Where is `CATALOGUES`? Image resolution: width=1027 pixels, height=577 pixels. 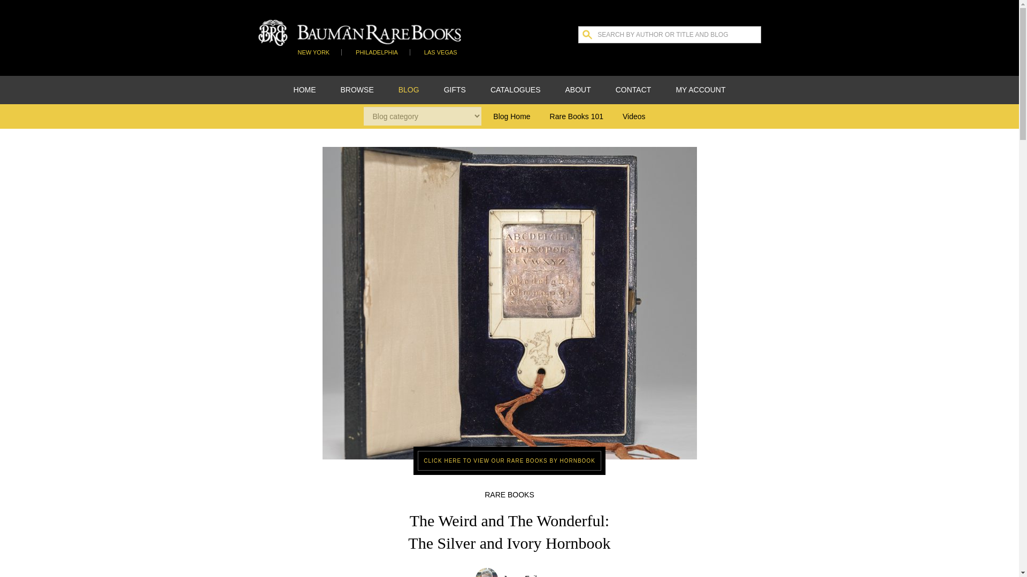
CATALOGUES is located at coordinates (516, 90).